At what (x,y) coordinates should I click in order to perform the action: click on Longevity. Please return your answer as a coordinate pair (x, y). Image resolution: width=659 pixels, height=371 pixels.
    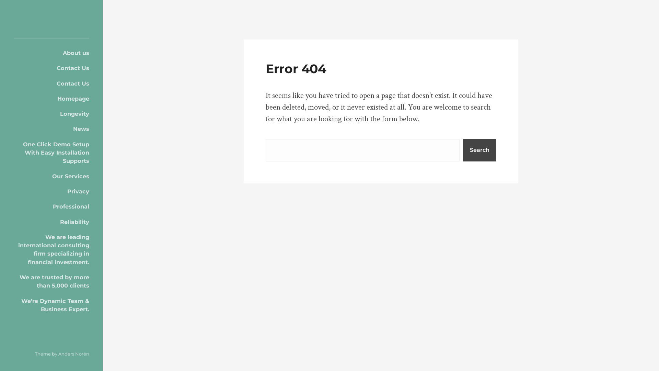
    Looking at the image, I should click on (51, 114).